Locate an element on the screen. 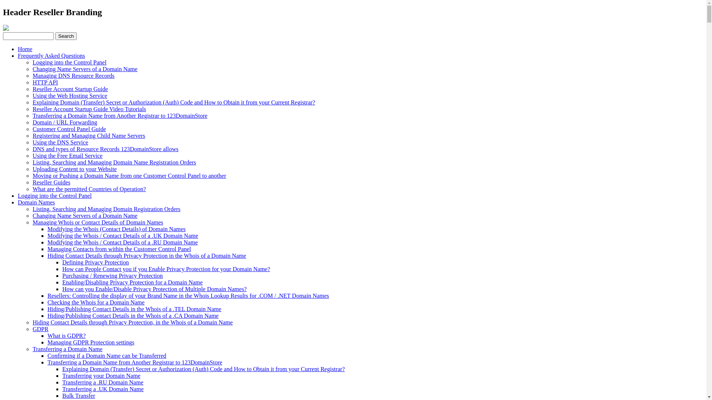 The height and width of the screenshot is (400, 712). Home is located at coordinates (25, 49).